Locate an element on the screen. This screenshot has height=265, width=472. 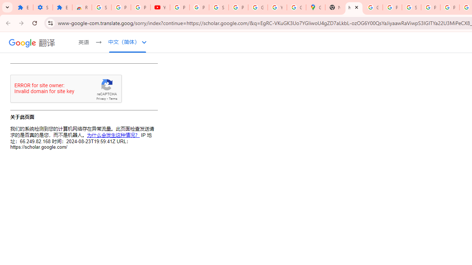
YouTube is located at coordinates (160, 7).